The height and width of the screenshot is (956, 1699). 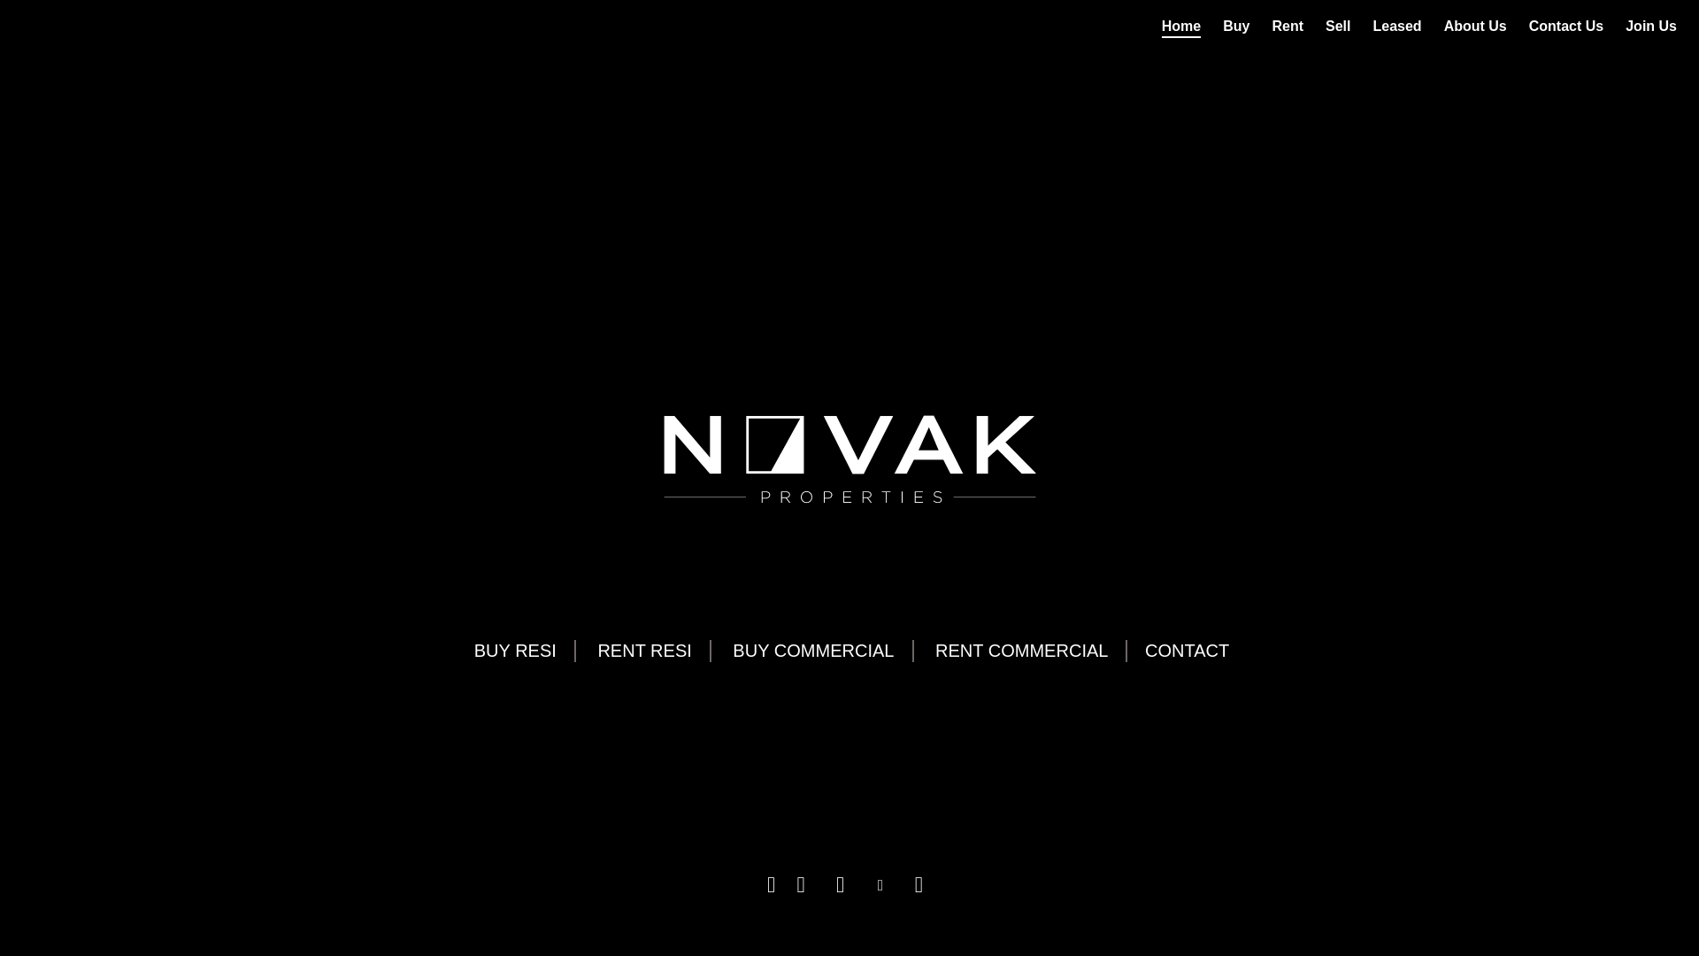 What do you see at coordinates (1236, 27) in the screenshot?
I see `Buy` at bounding box center [1236, 27].